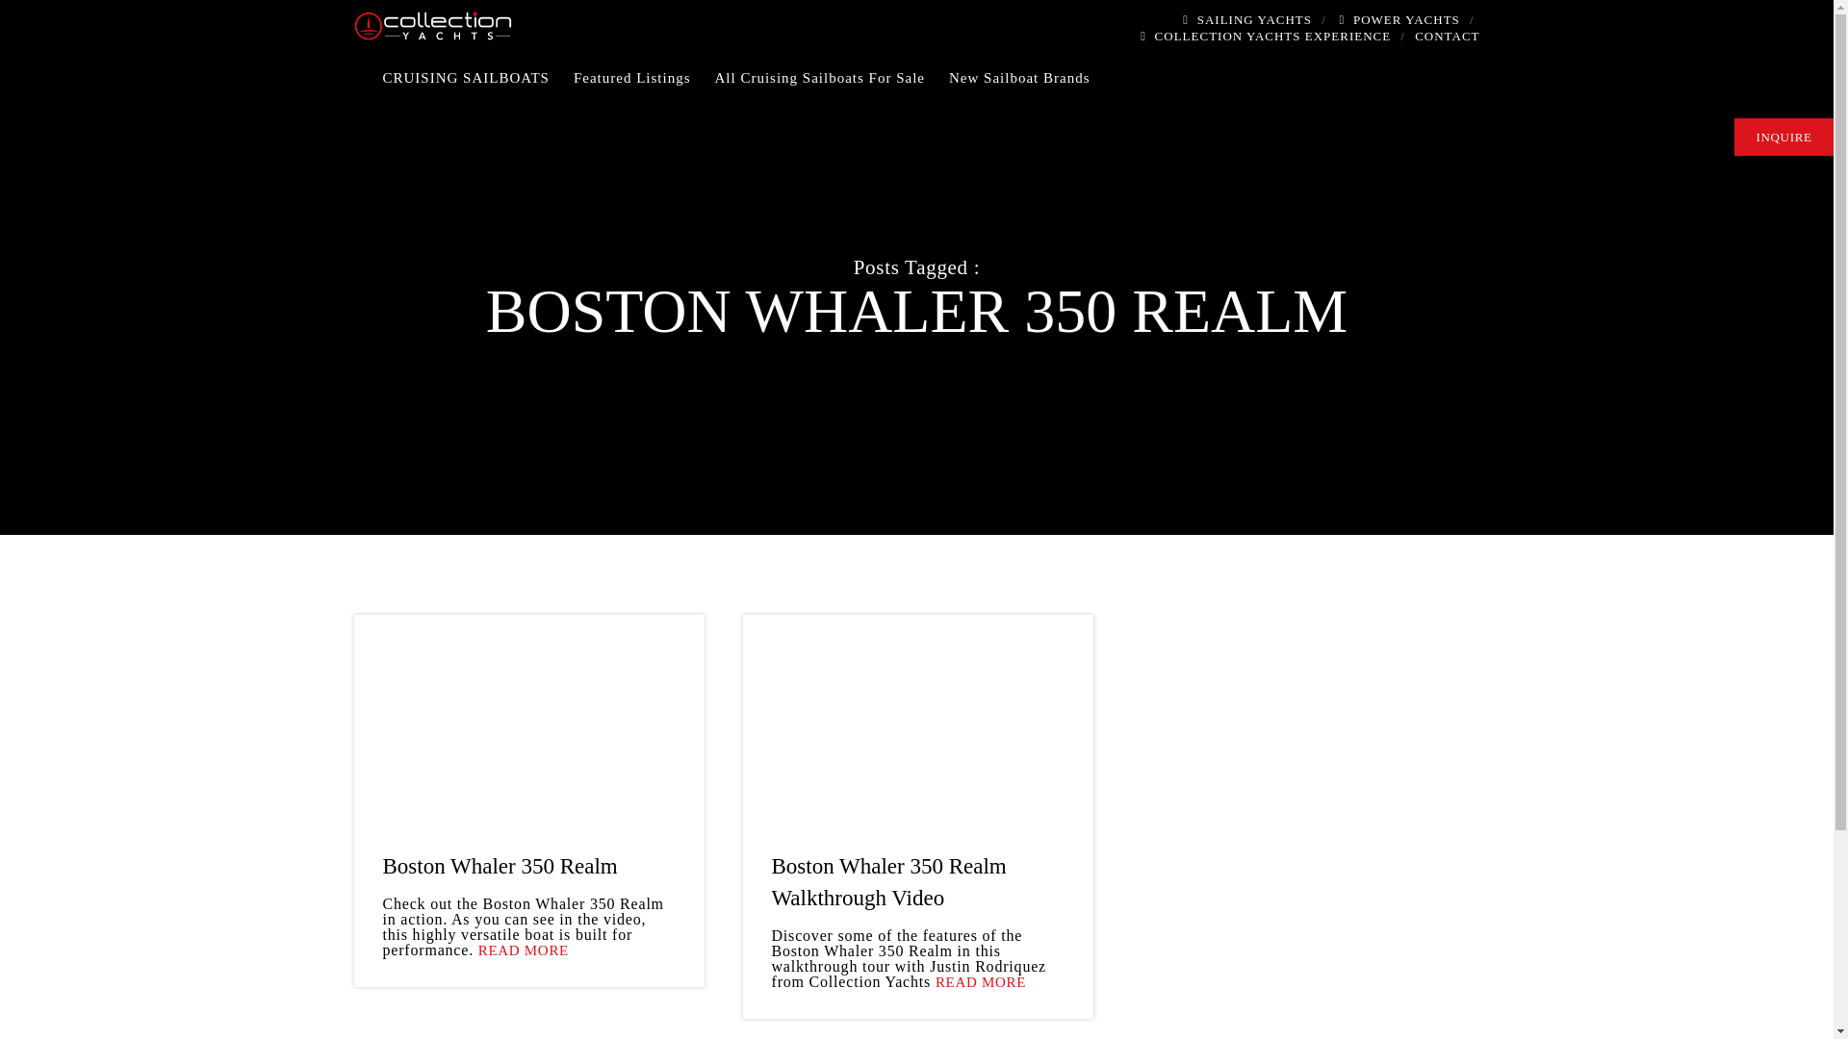  I want to click on Featured Listings, so click(644, 77).